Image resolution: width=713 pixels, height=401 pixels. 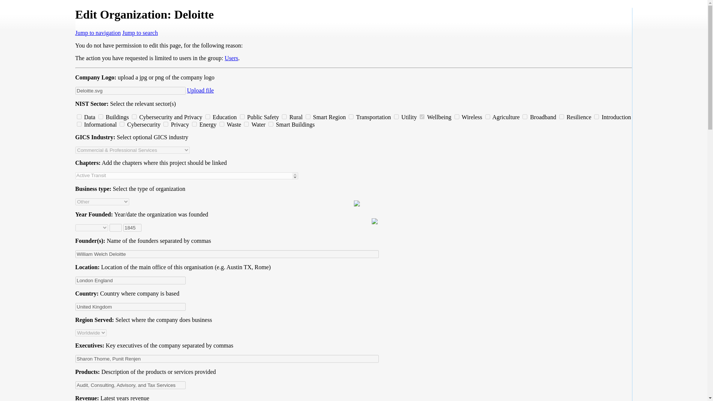 What do you see at coordinates (79, 117) in the screenshot?
I see `Data` at bounding box center [79, 117].